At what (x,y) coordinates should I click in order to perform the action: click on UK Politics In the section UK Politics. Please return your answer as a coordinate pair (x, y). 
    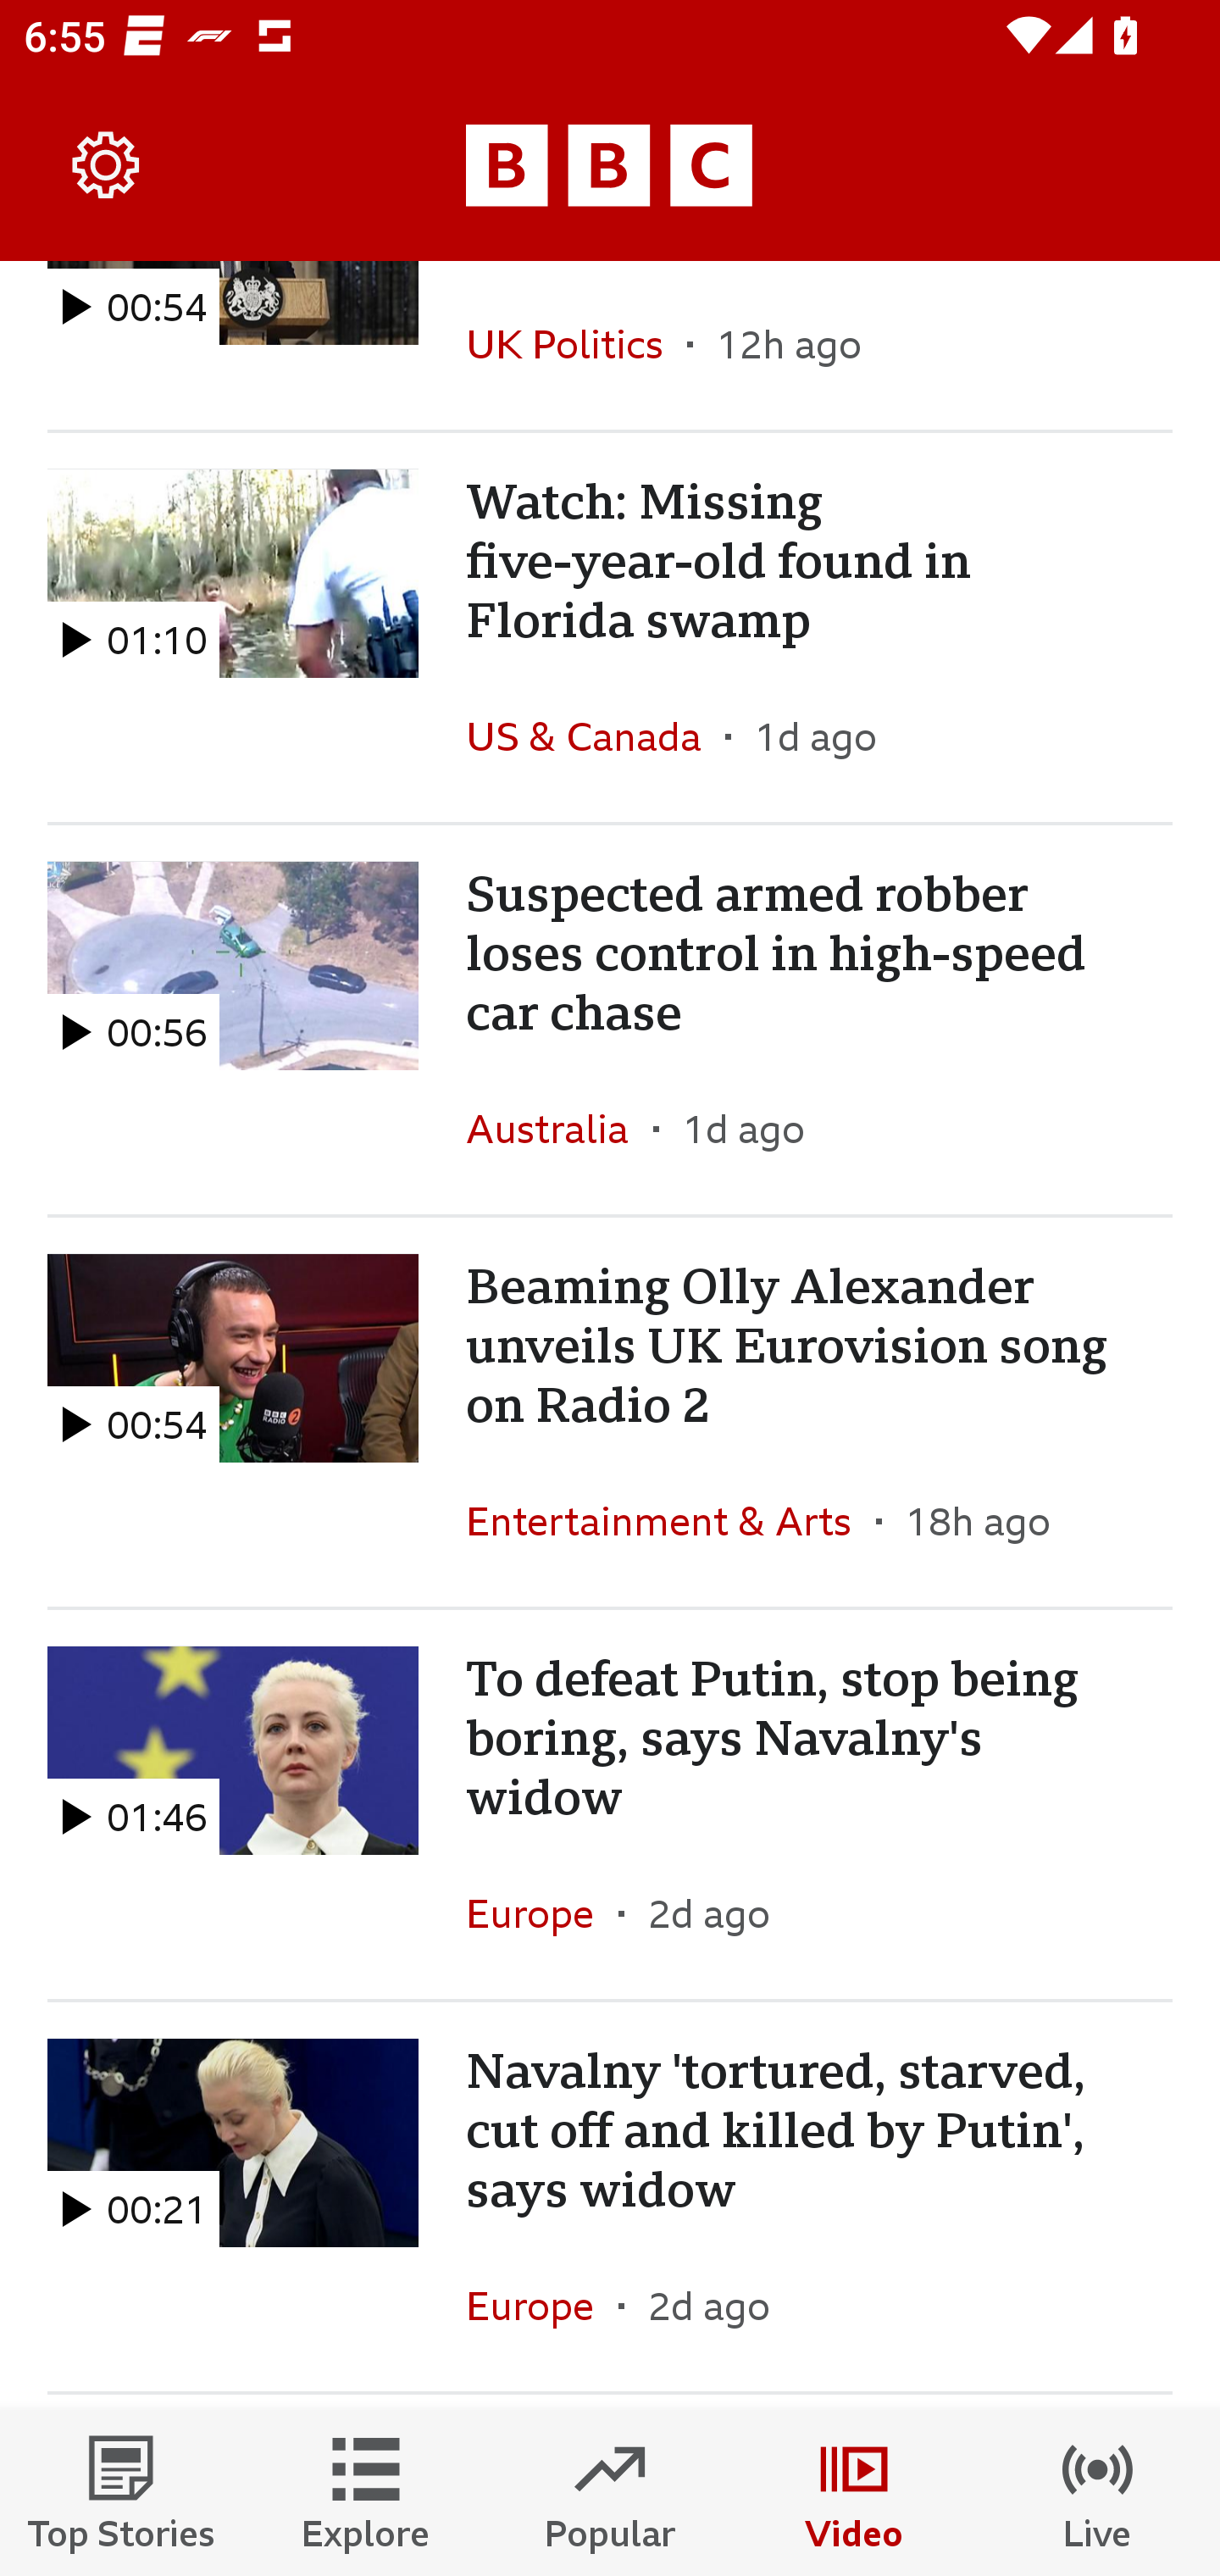
    Looking at the image, I should click on (576, 345).